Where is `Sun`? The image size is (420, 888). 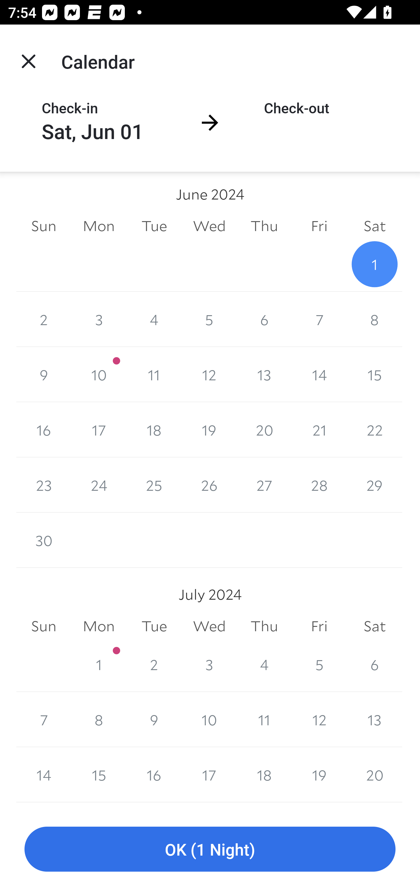 Sun is located at coordinates (44, 226).